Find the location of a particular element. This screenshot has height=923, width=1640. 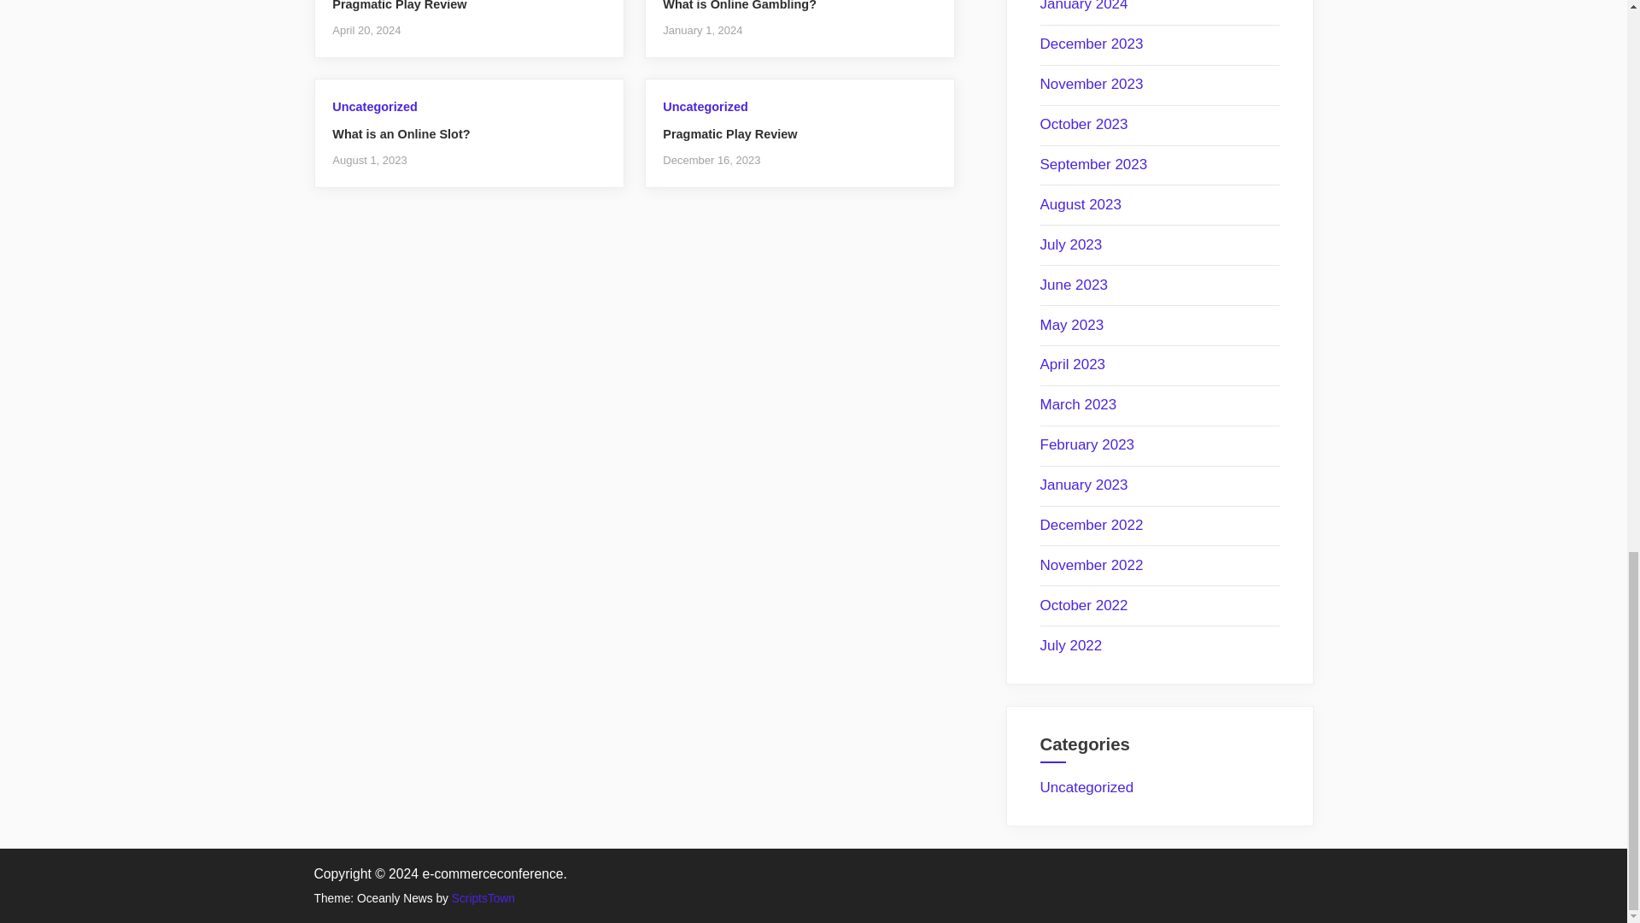

Pragmatic Play Review is located at coordinates (729, 134).